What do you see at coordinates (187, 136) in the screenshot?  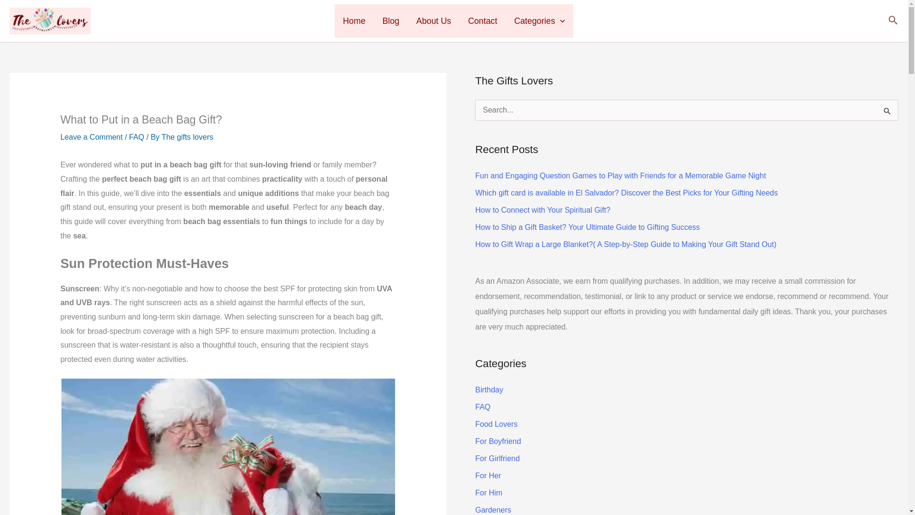 I see `View all posts by The gifts lovers` at bounding box center [187, 136].